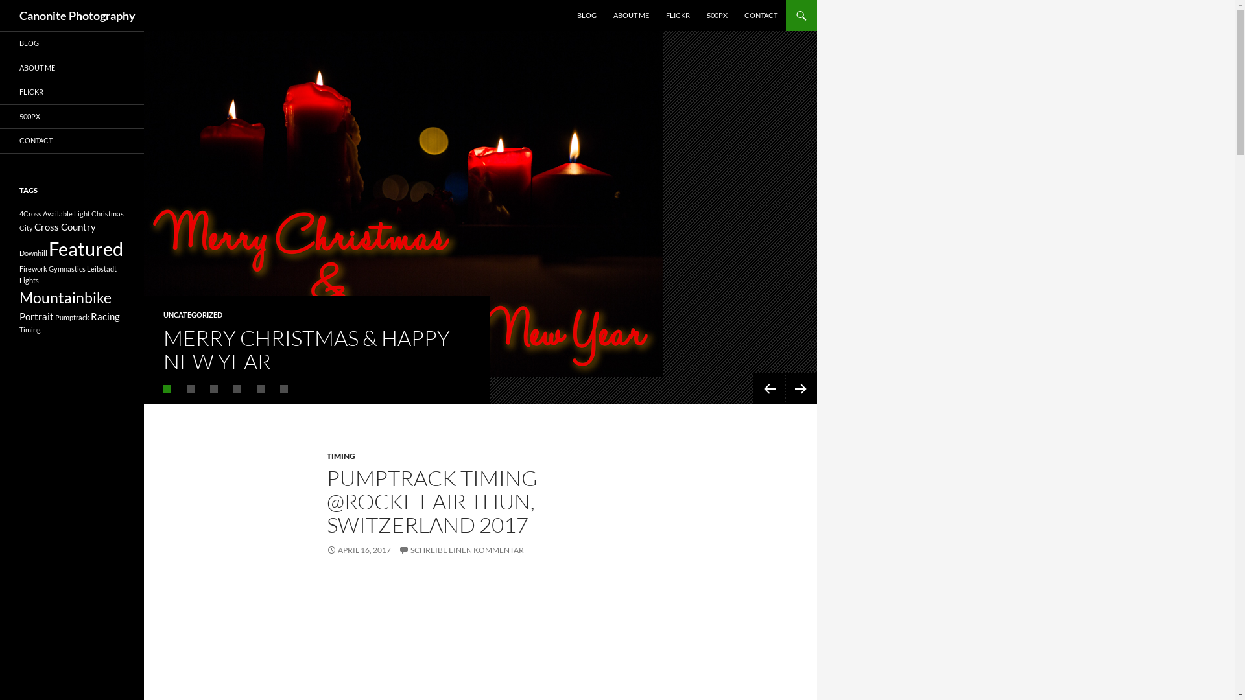  What do you see at coordinates (237, 389) in the screenshot?
I see `4` at bounding box center [237, 389].